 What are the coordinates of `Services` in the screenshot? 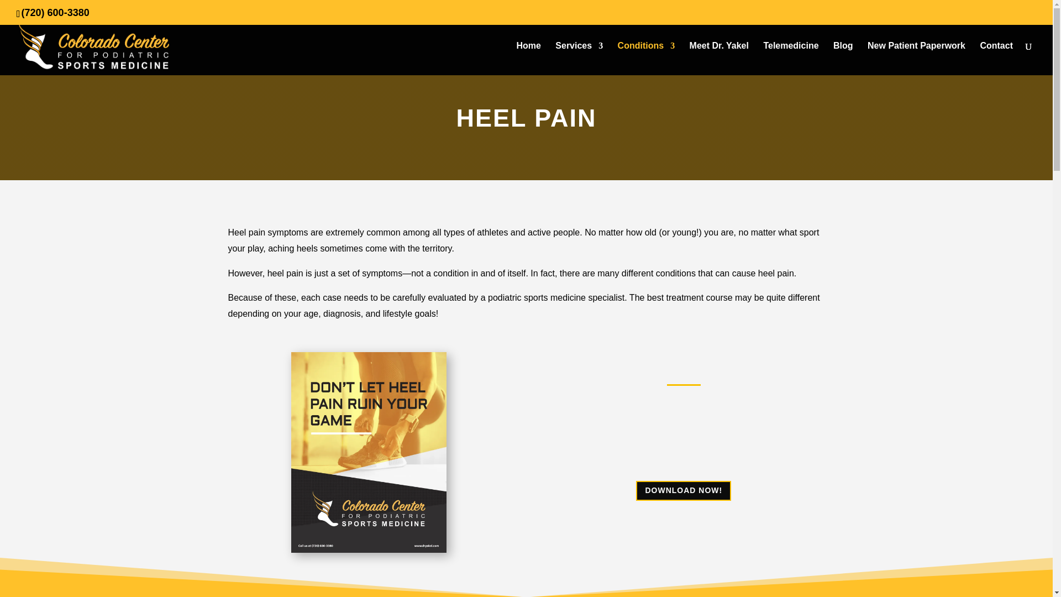 It's located at (579, 59).